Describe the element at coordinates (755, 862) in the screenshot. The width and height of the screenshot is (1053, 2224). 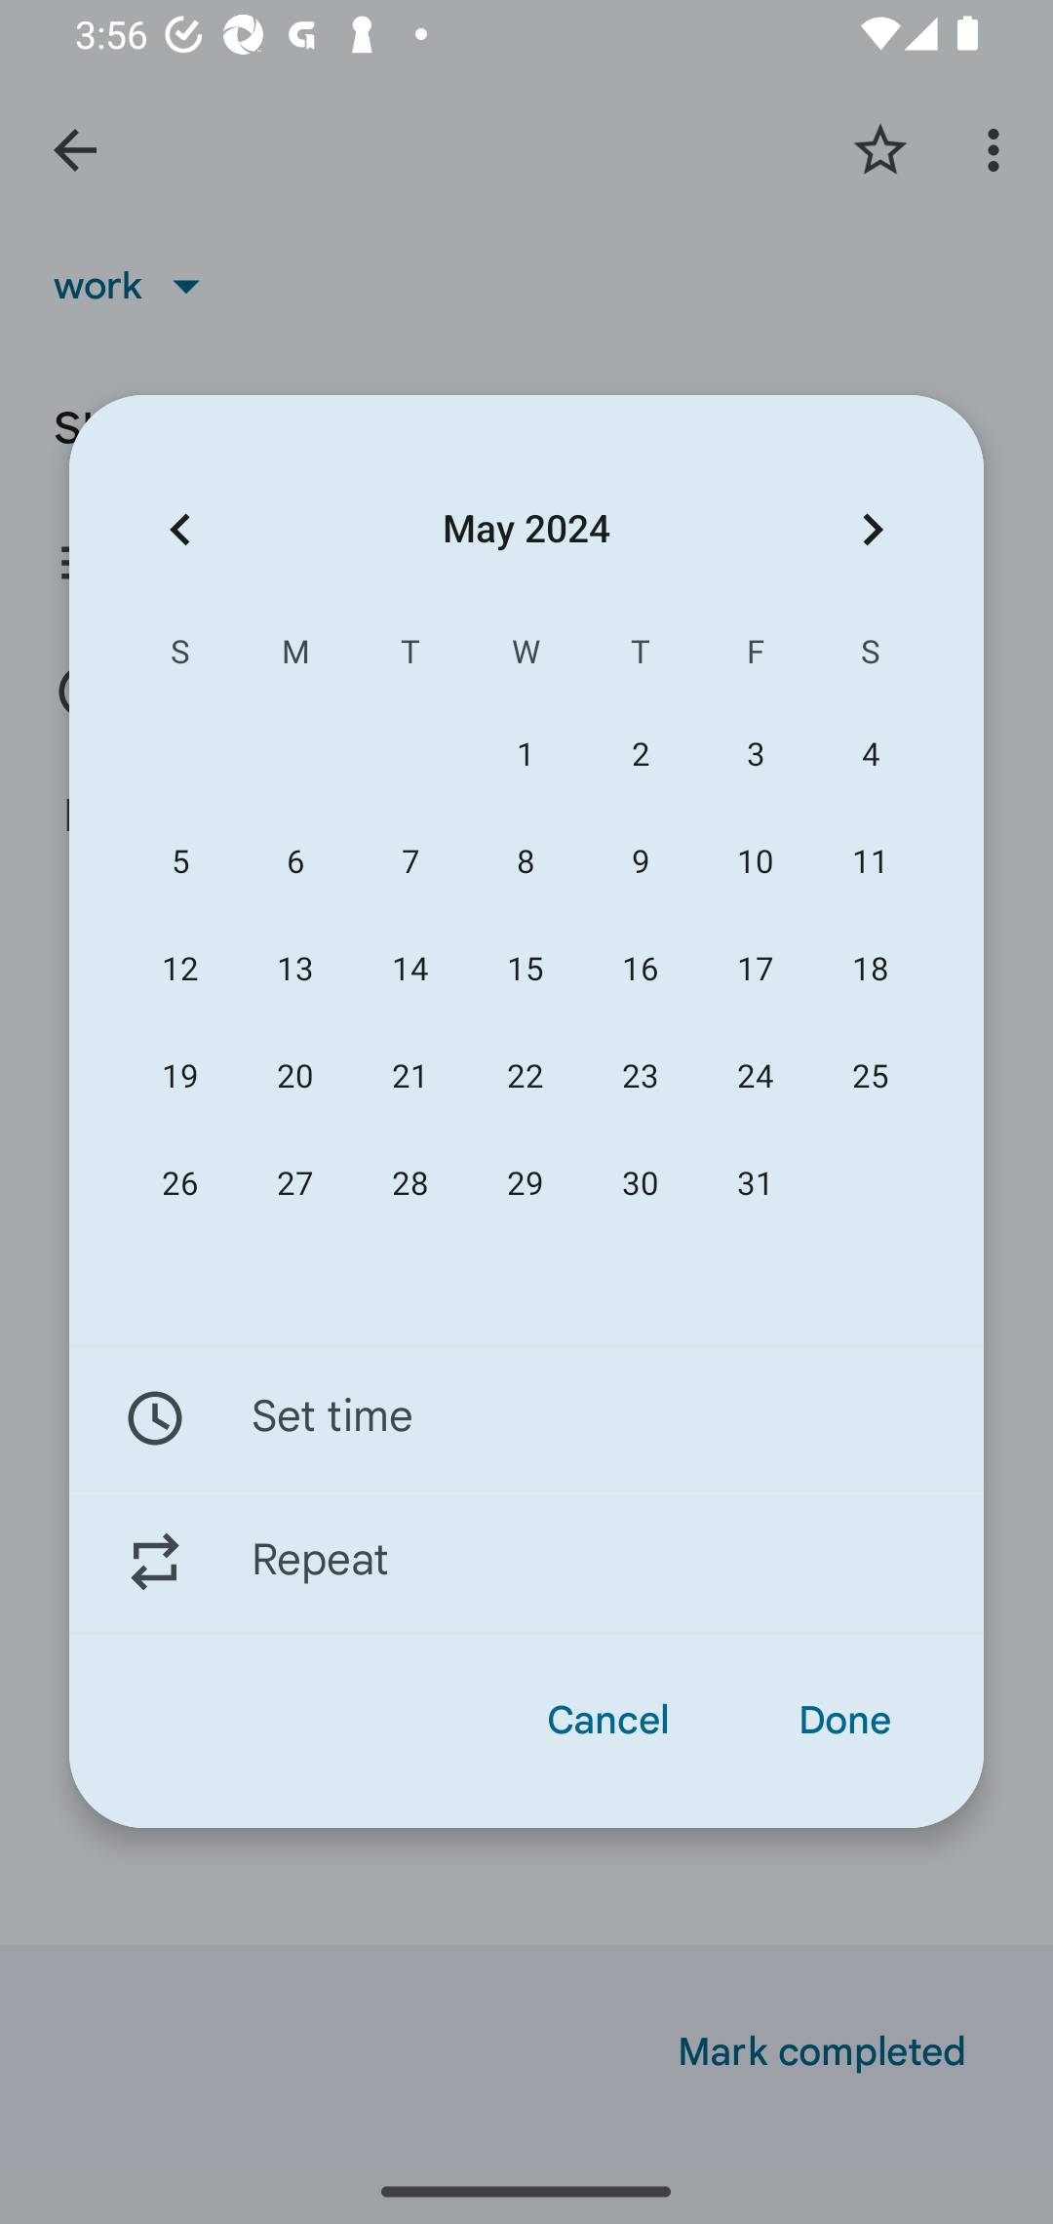
I see `10 10 May 2024` at that location.